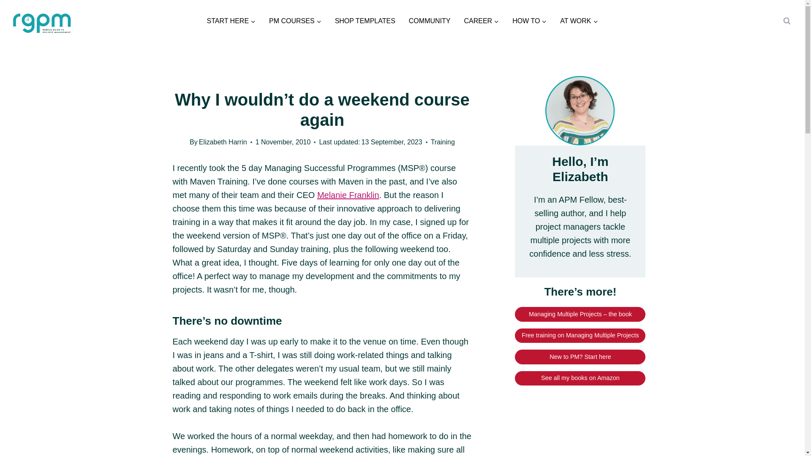 This screenshot has width=811, height=456. I want to click on HOW TO, so click(529, 21).